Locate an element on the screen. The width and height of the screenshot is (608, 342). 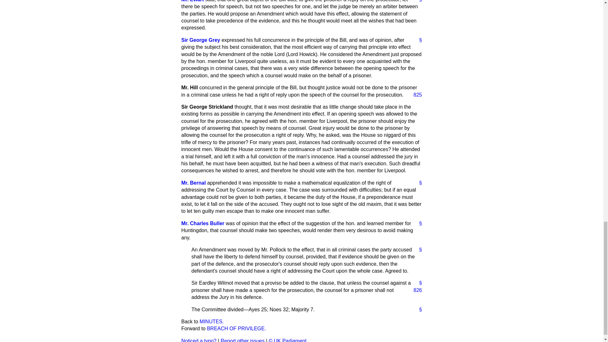
825 is located at coordinates (415, 95).